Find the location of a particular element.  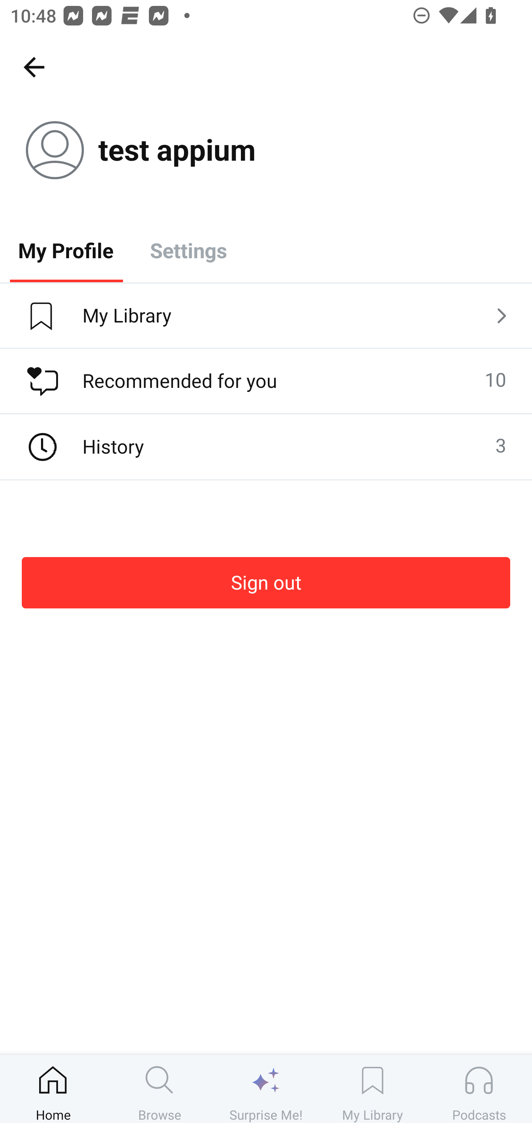

Home is located at coordinates (53, 1089).